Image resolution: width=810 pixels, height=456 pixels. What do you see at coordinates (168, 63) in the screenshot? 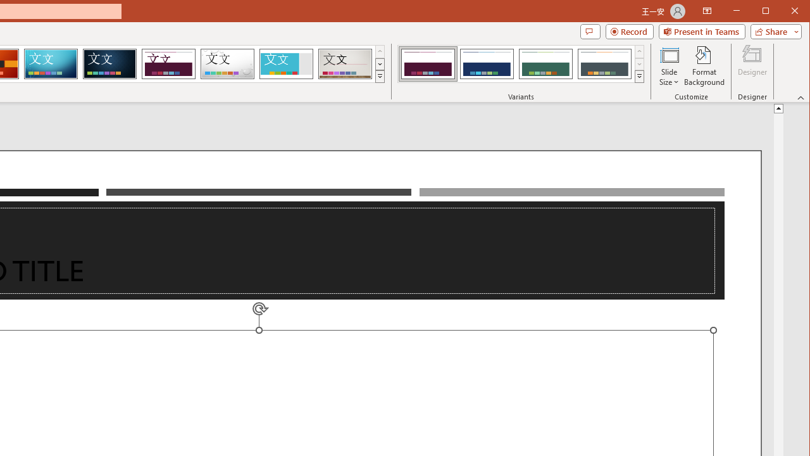
I see `Dividend` at bounding box center [168, 63].